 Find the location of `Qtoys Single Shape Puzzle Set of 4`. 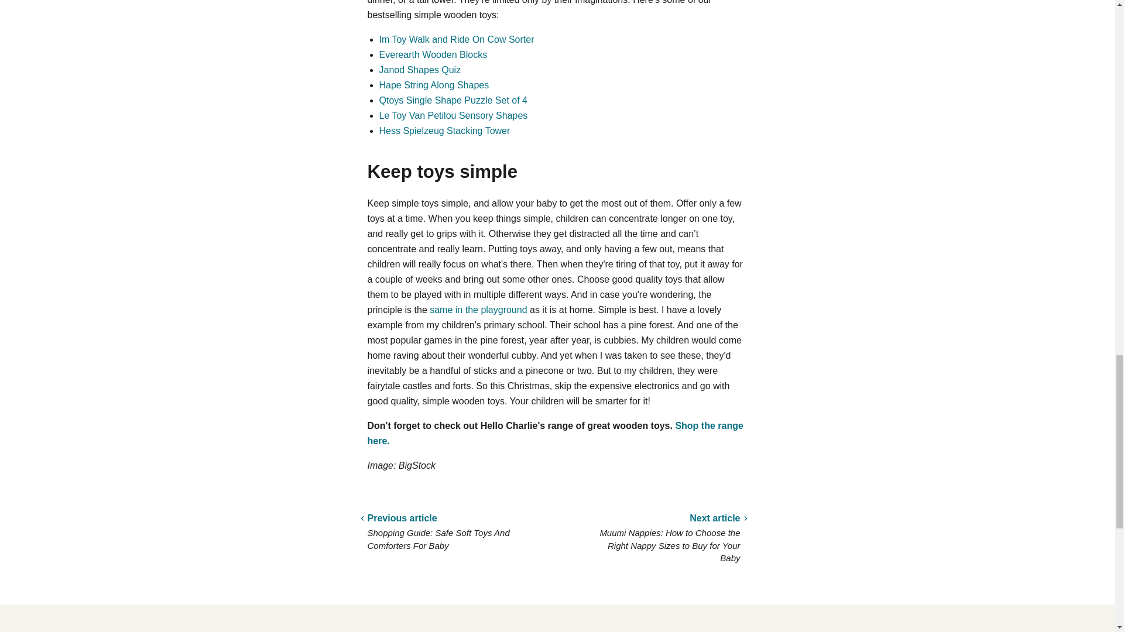

Qtoys Single Shape Puzzle Set of 4 is located at coordinates (453, 101).